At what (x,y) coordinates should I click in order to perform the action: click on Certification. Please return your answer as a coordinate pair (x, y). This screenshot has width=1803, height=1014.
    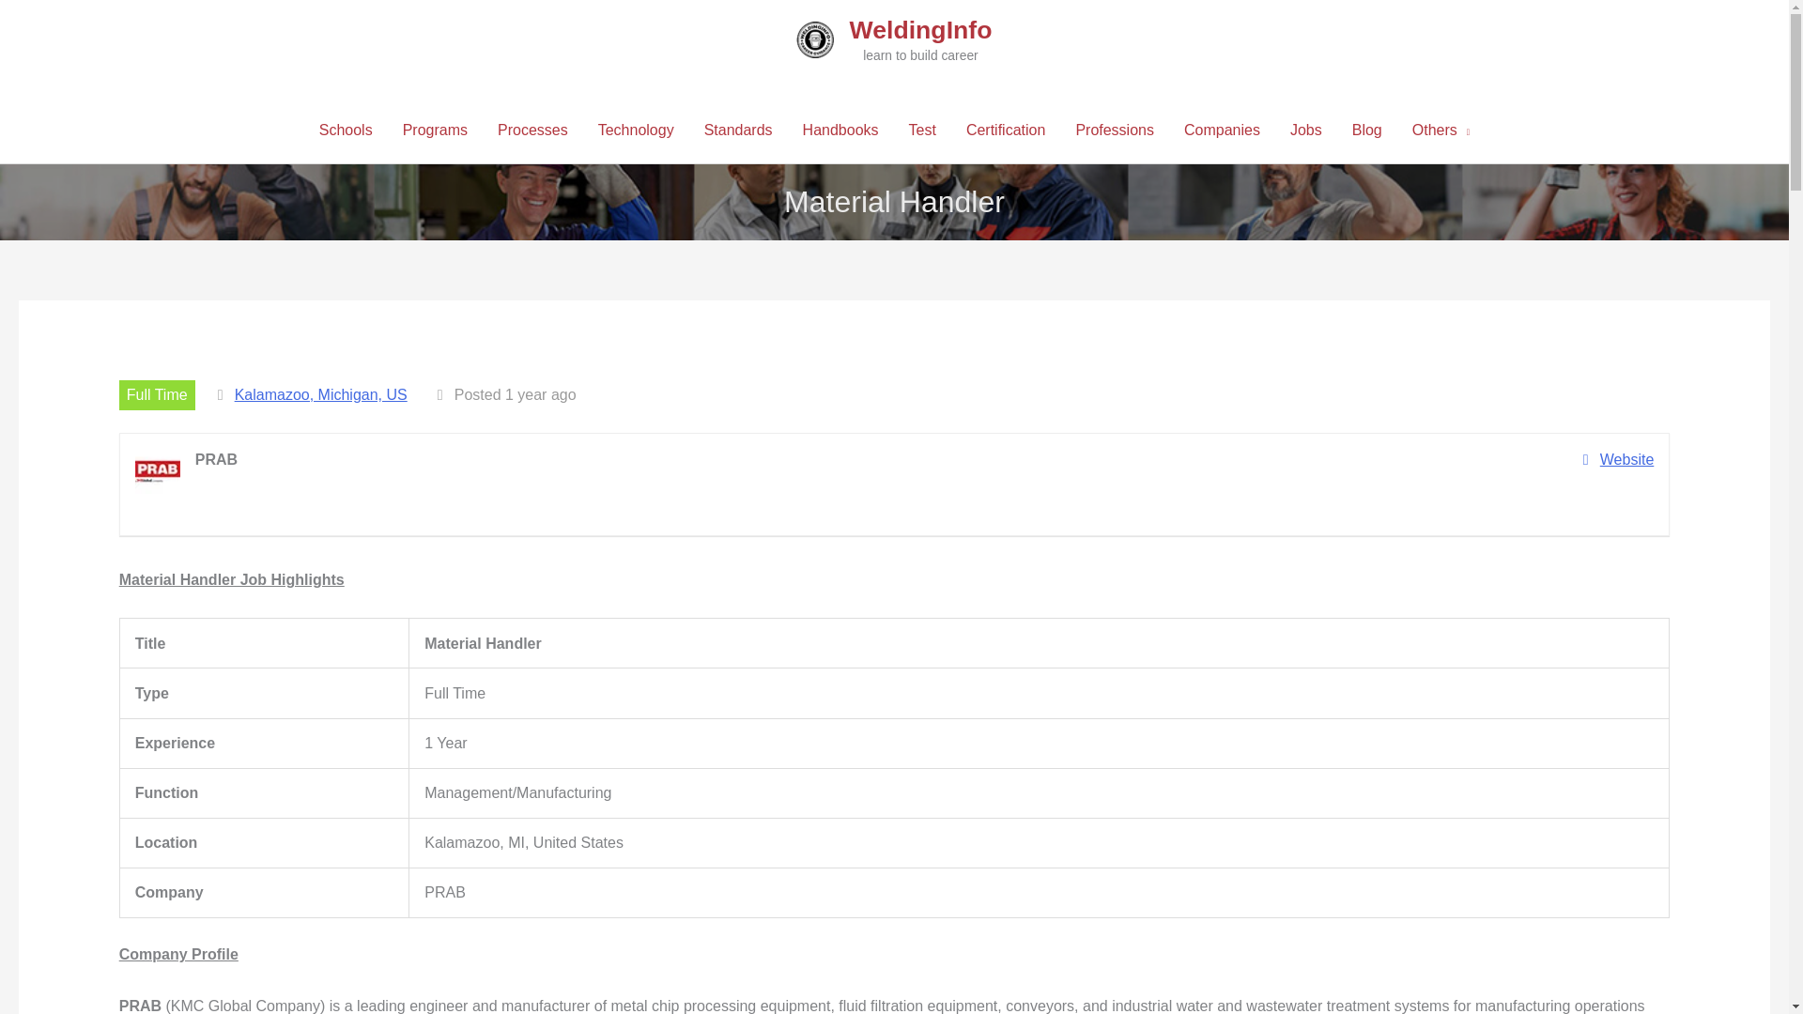
    Looking at the image, I should click on (1005, 130).